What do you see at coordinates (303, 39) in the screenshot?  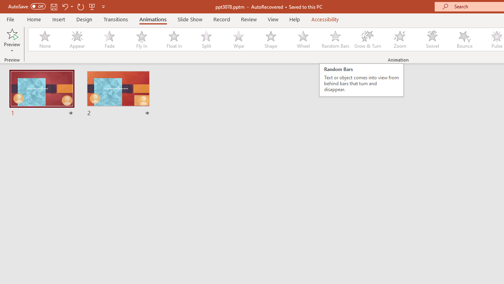 I see `Wheel` at bounding box center [303, 39].